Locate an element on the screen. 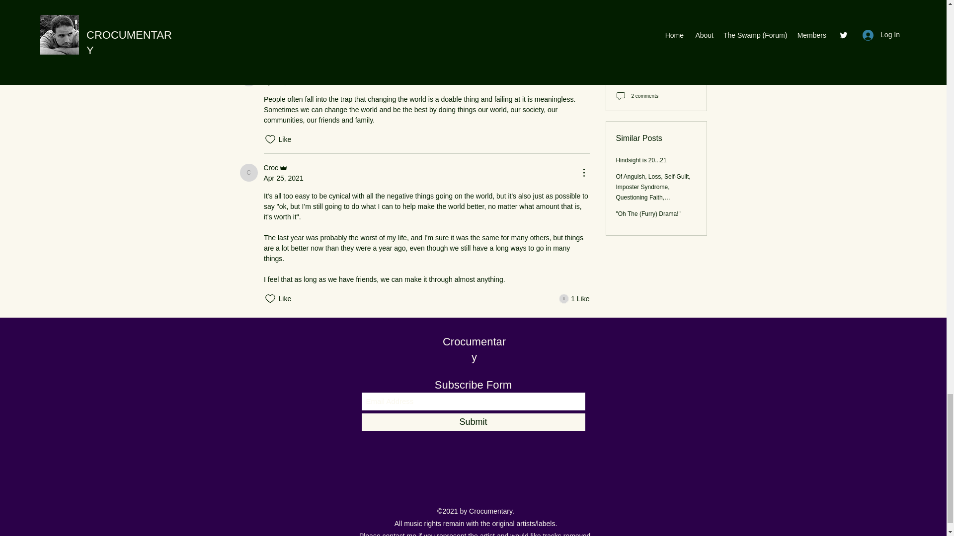 Image resolution: width=954 pixels, height=536 pixels. C is located at coordinates (248, 173).